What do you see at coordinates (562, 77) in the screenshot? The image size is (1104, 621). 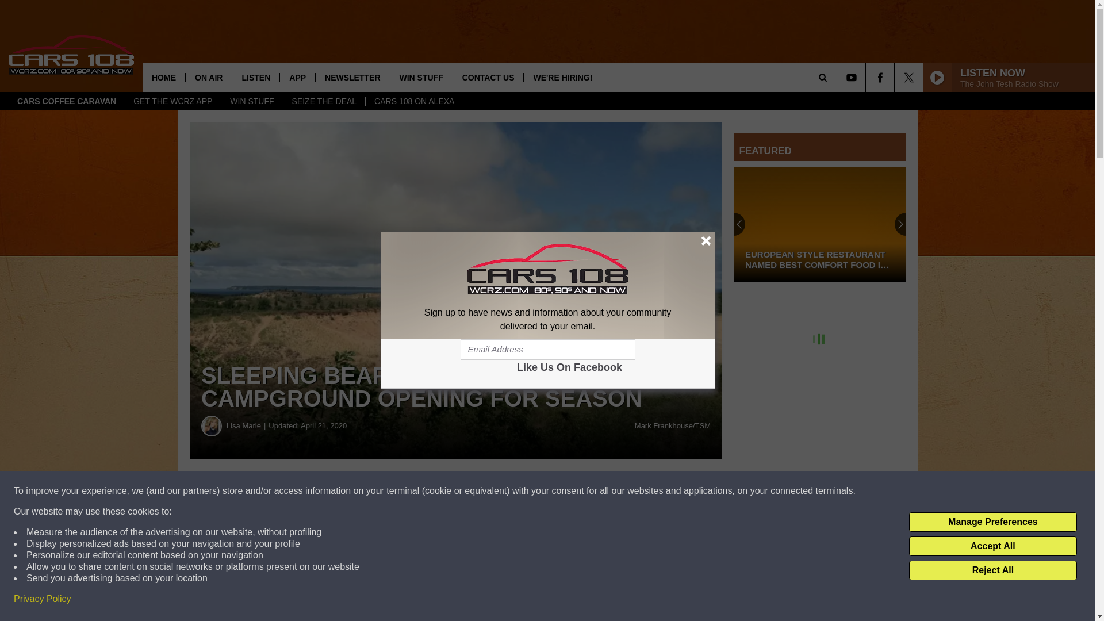 I see `WE'RE HIRING!` at bounding box center [562, 77].